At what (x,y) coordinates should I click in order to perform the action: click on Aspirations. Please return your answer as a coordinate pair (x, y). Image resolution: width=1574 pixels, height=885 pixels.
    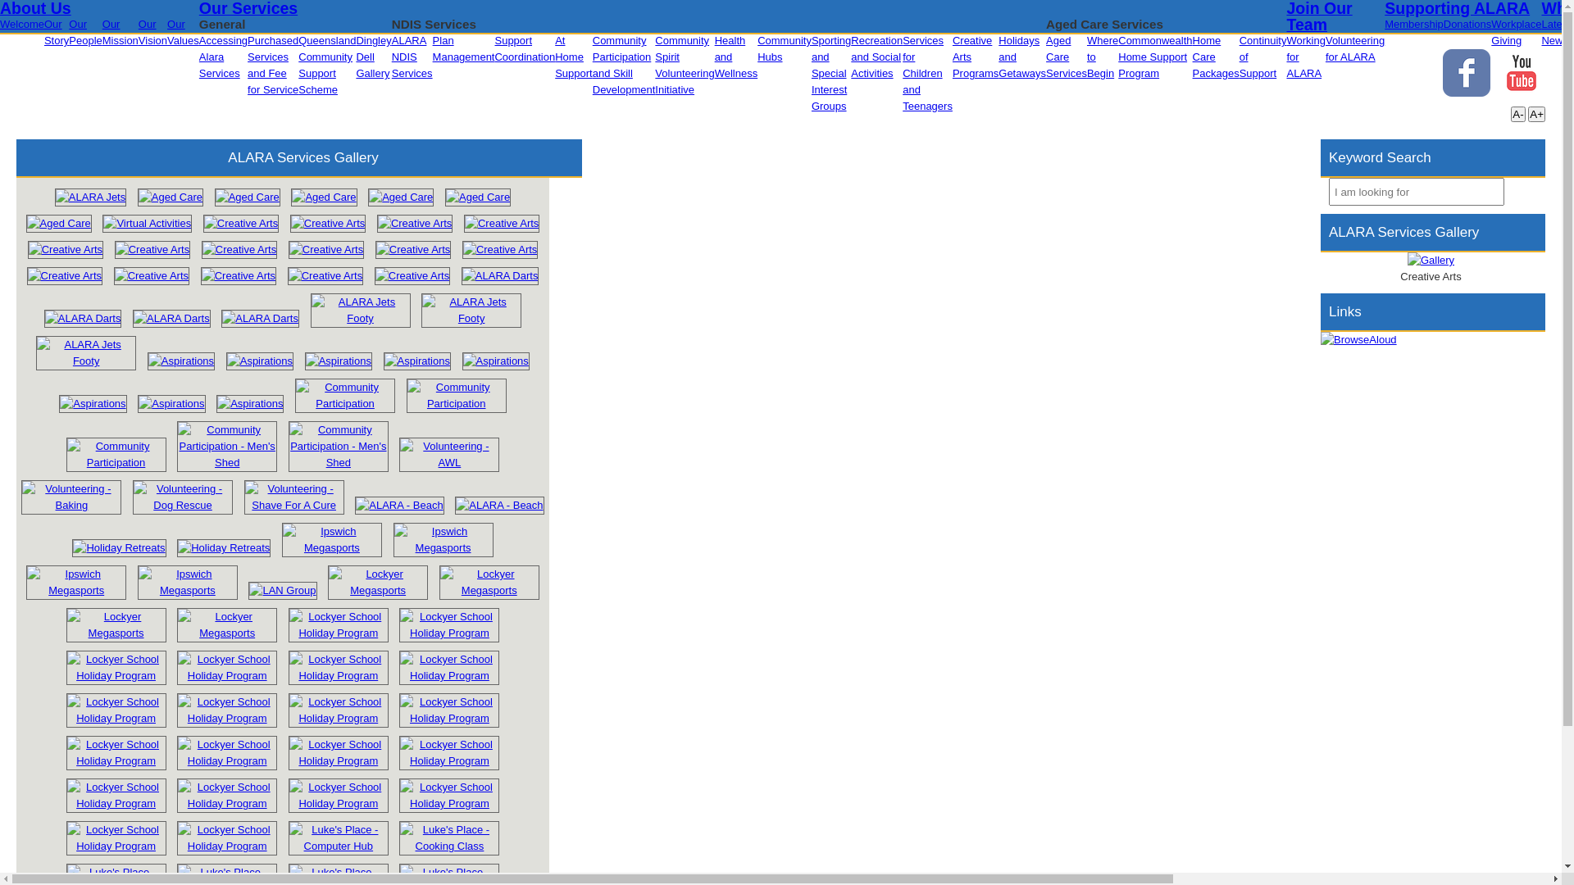
    Looking at the image, I should click on (339, 361).